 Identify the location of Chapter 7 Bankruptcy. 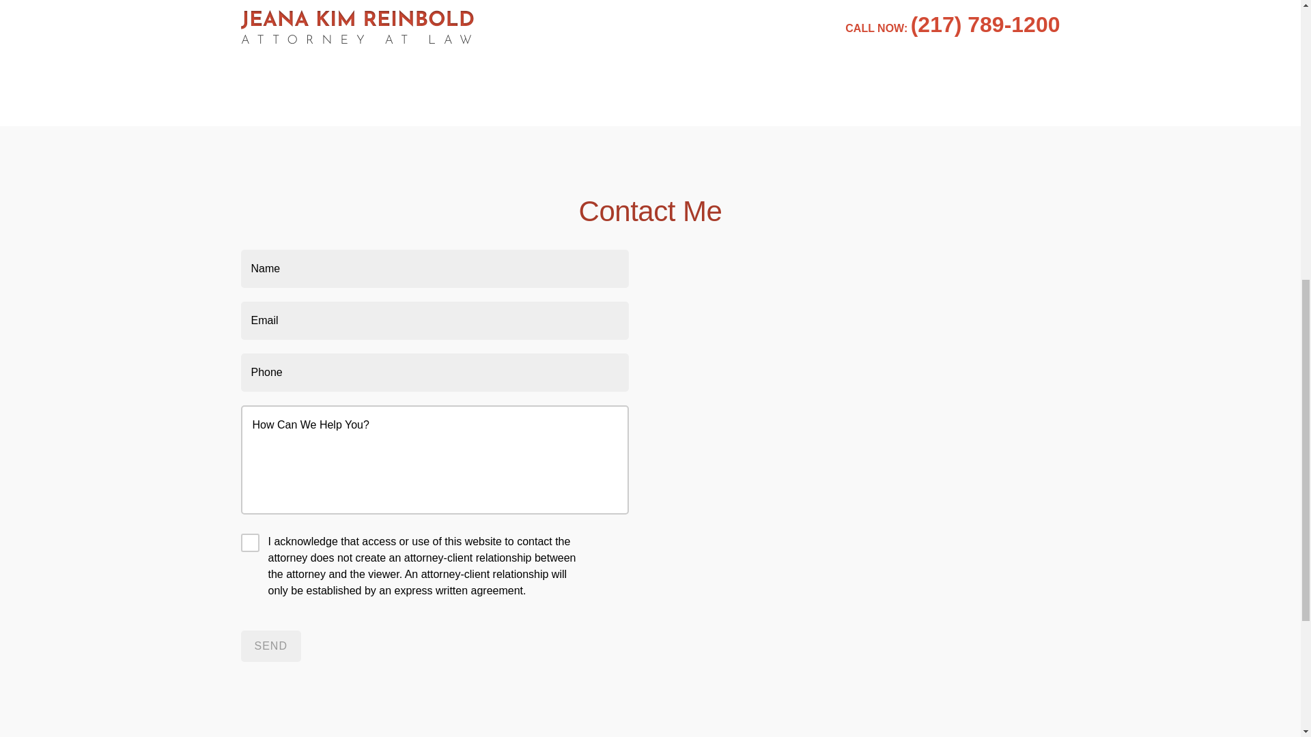
(326, 27).